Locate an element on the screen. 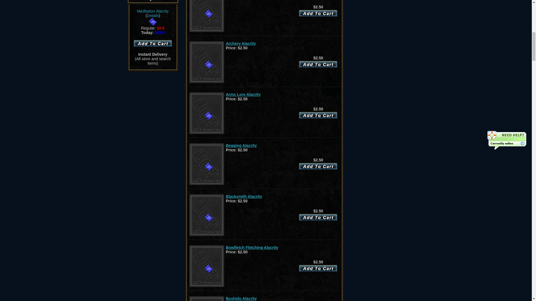 The width and height of the screenshot is (536, 301). Details is located at coordinates (153, 15).